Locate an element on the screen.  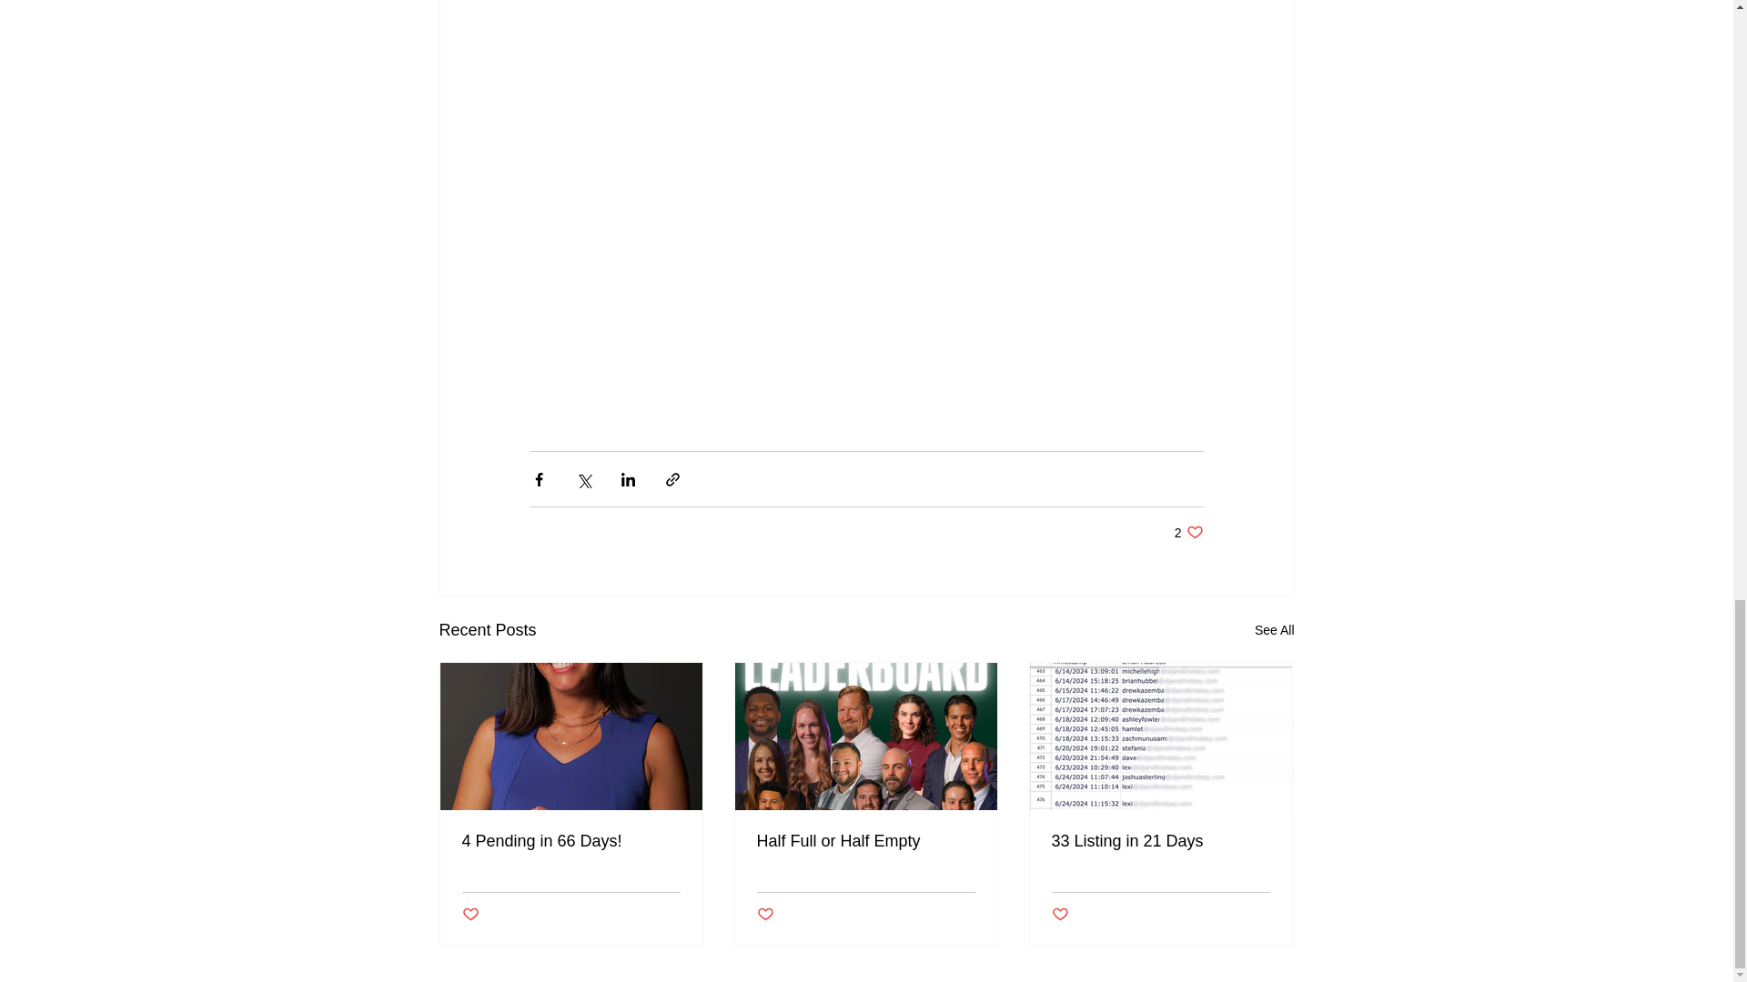
4 Pending in 66 Days! is located at coordinates (571, 841).